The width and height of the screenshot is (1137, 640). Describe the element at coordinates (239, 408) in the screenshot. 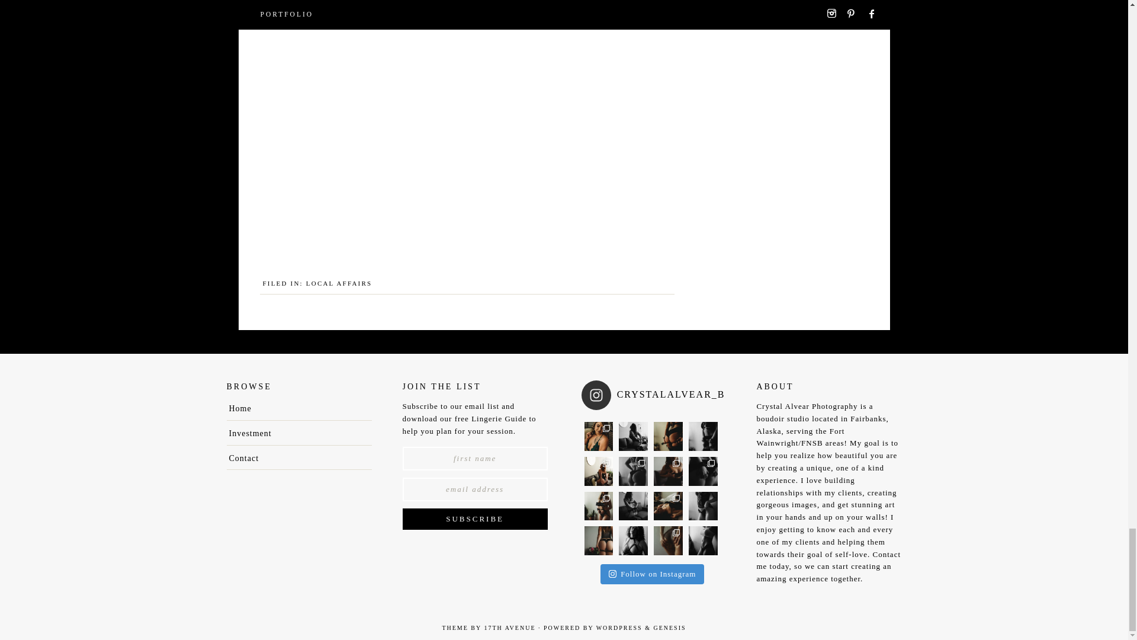

I see `Fairbanks Boudoir Photographer` at that location.